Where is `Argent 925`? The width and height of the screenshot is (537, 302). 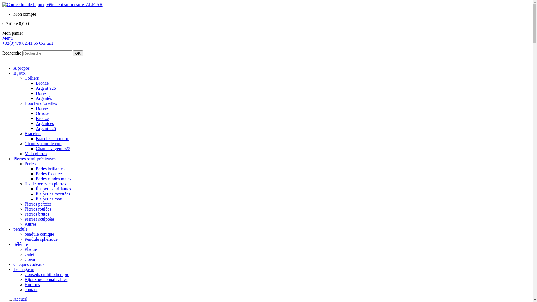
Argent 925 is located at coordinates (46, 129).